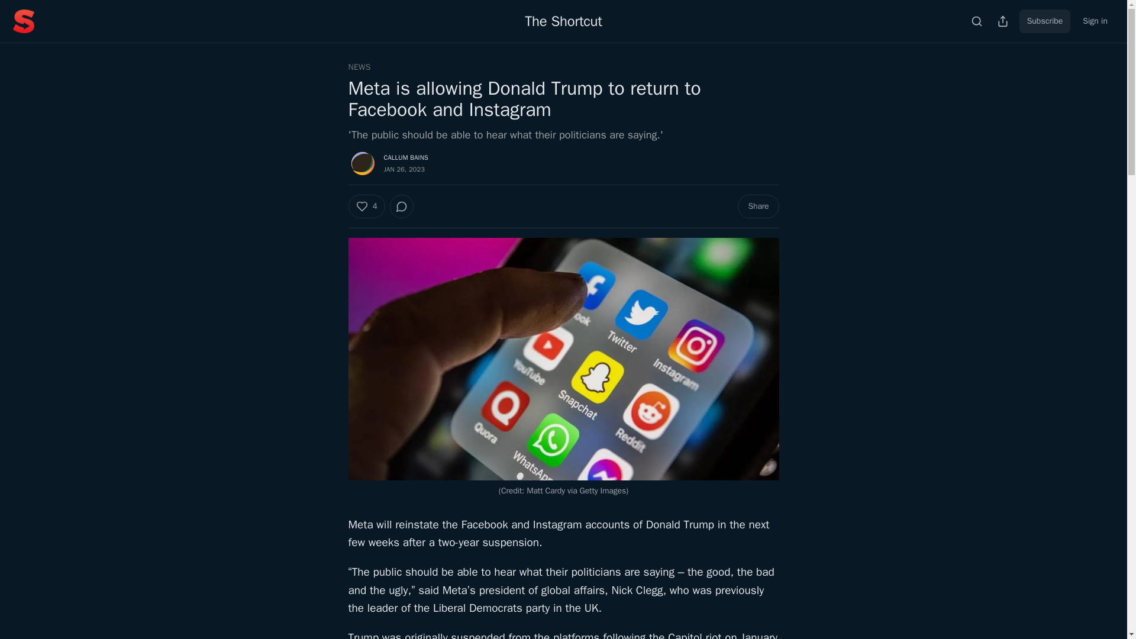 This screenshot has width=1136, height=639. I want to click on Share, so click(757, 206).